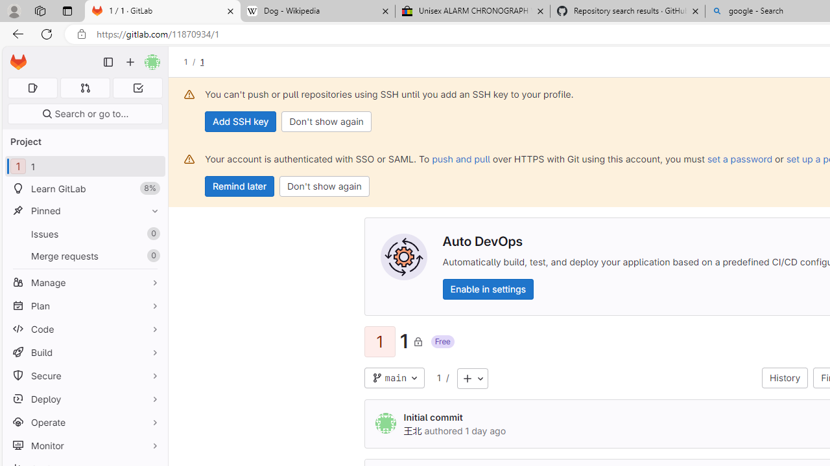 This screenshot has width=830, height=466. I want to click on Add SSH key, so click(241, 122).